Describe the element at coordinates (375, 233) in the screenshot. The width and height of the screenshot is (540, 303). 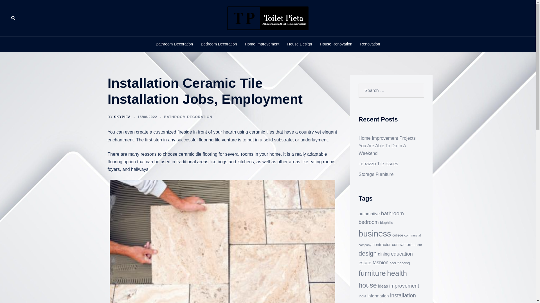
I see `business` at that location.